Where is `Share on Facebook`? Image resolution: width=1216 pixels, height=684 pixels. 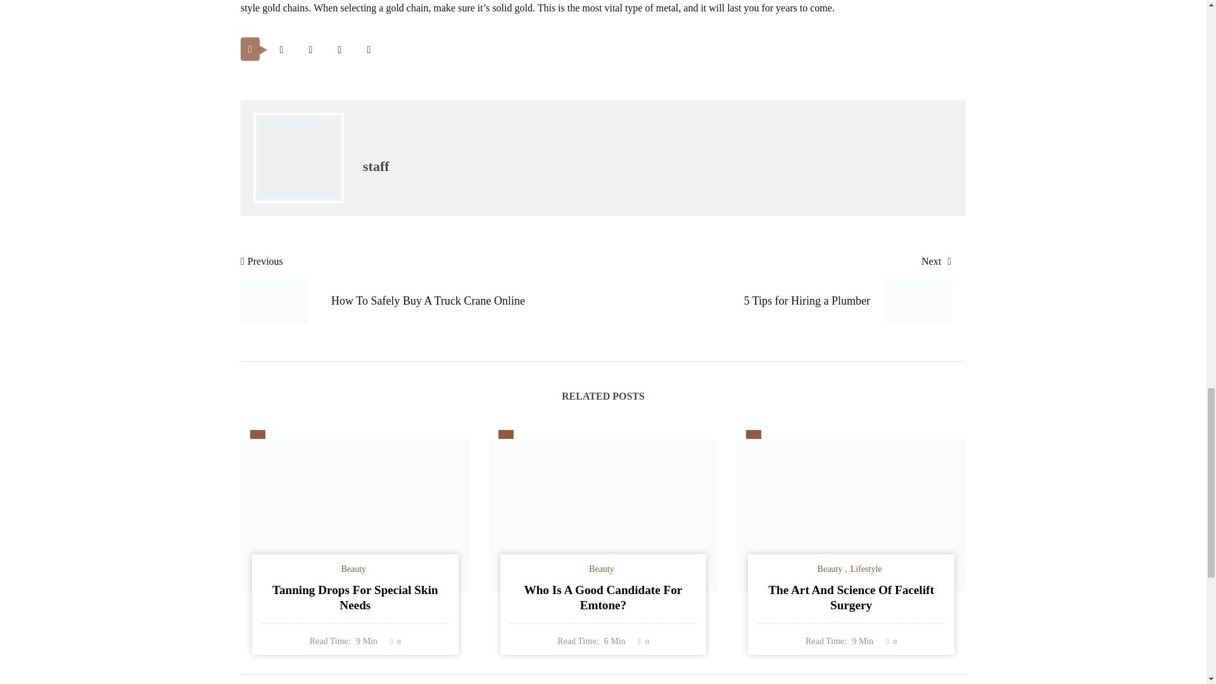 Share on Facebook is located at coordinates (310, 49).